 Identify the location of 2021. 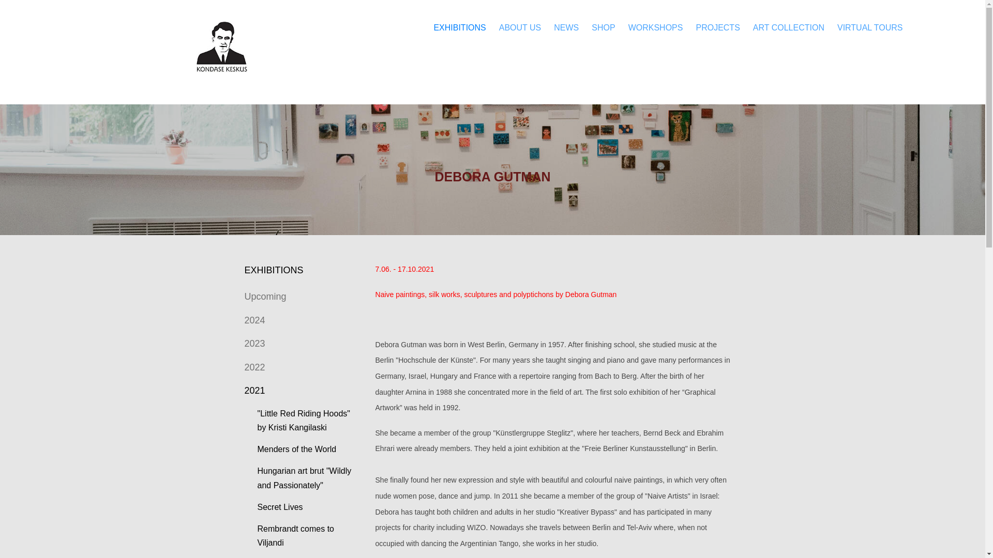
(254, 391).